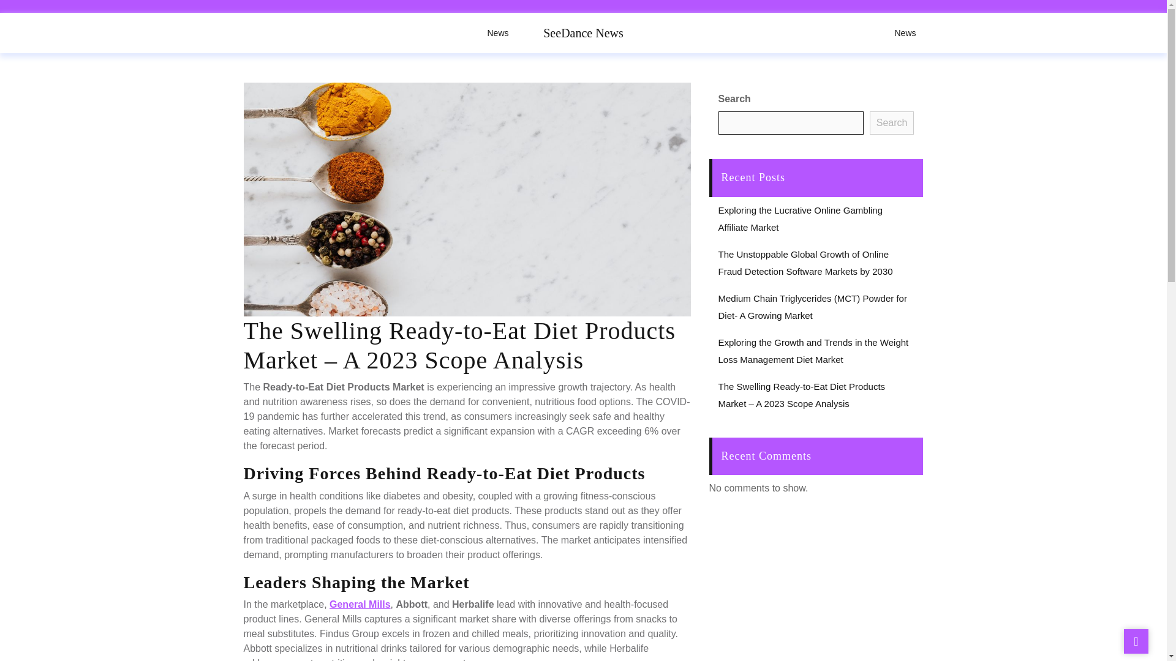 This screenshot has width=1176, height=661. Describe the element at coordinates (583, 33) in the screenshot. I see `SeeDance News` at that location.